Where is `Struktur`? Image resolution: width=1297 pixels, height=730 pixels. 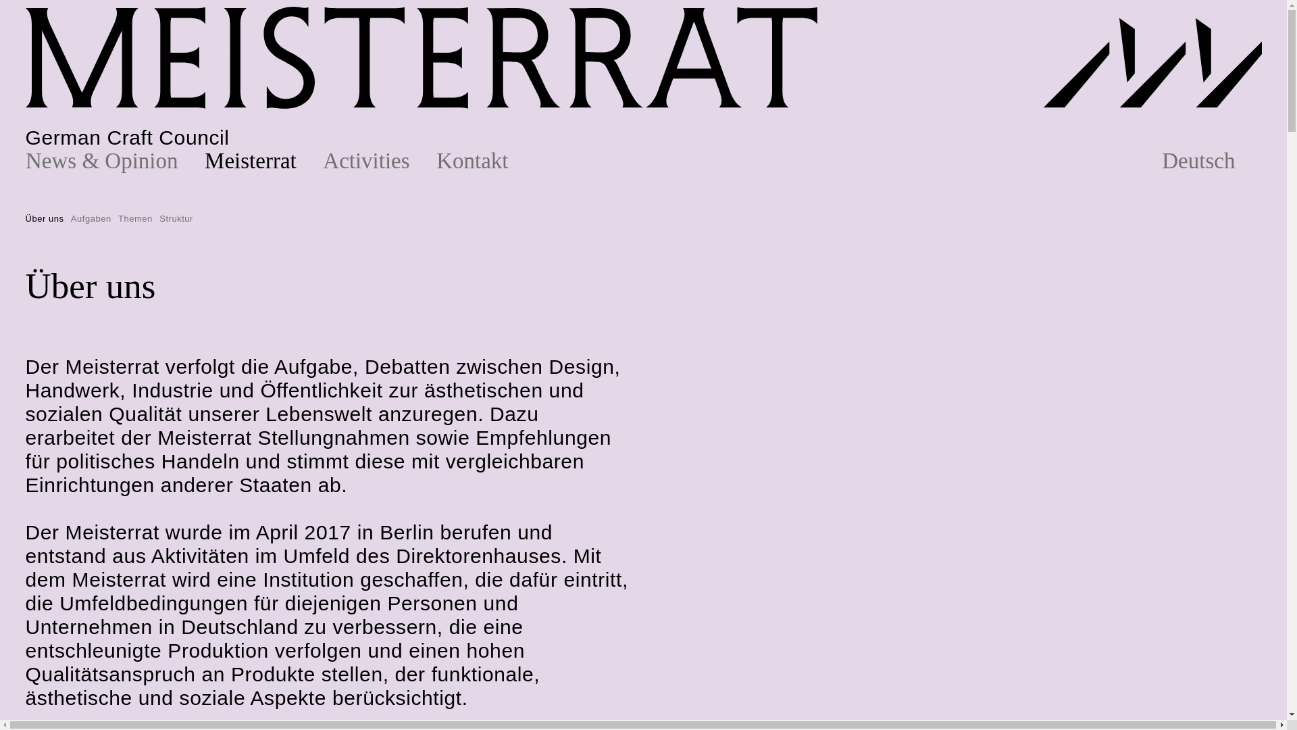 Struktur is located at coordinates (176, 218).